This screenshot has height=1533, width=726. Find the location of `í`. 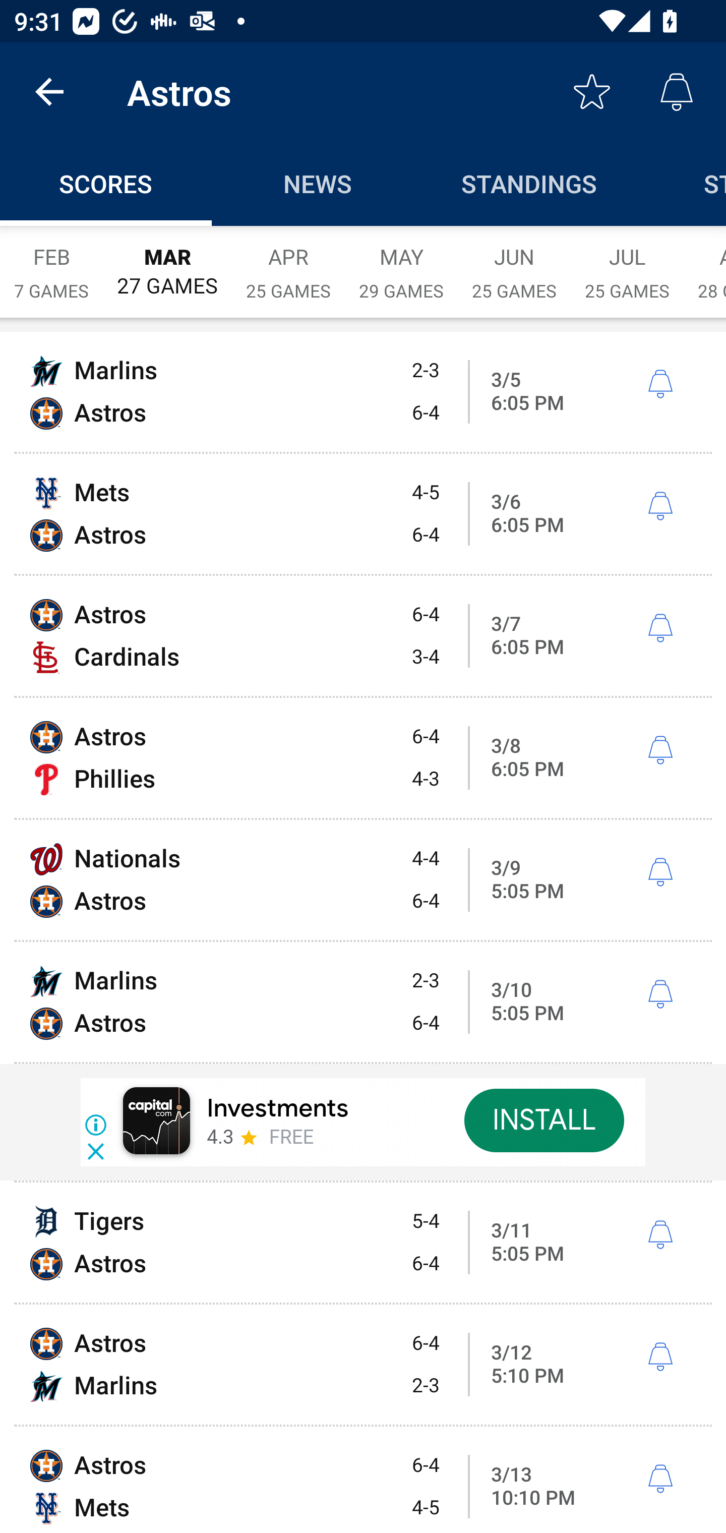

í is located at coordinates (660, 1358).